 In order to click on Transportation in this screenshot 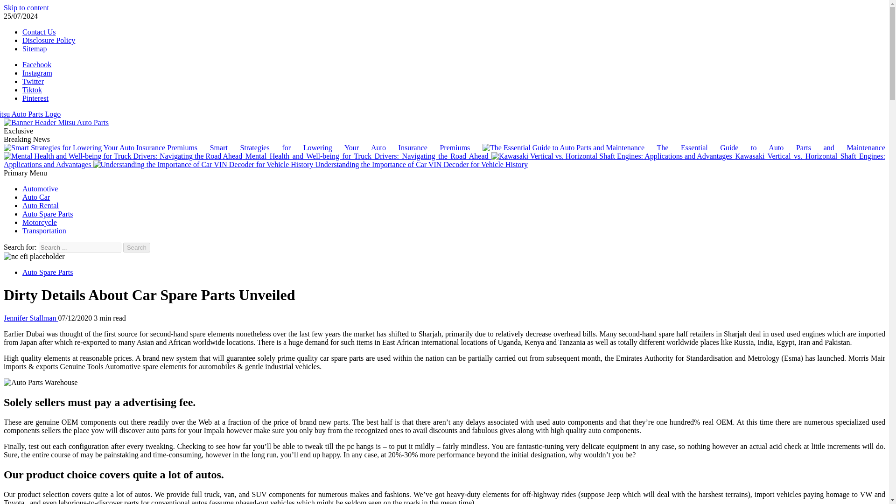, I will do `click(44, 231)`.